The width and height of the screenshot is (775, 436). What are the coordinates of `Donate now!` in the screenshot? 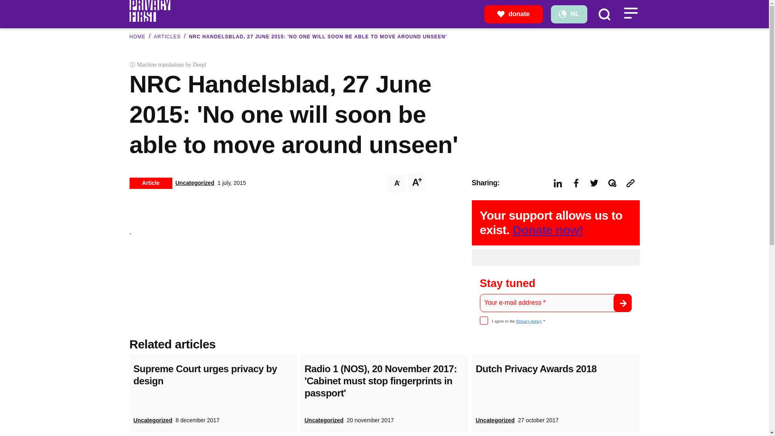 It's located at (548, 230).